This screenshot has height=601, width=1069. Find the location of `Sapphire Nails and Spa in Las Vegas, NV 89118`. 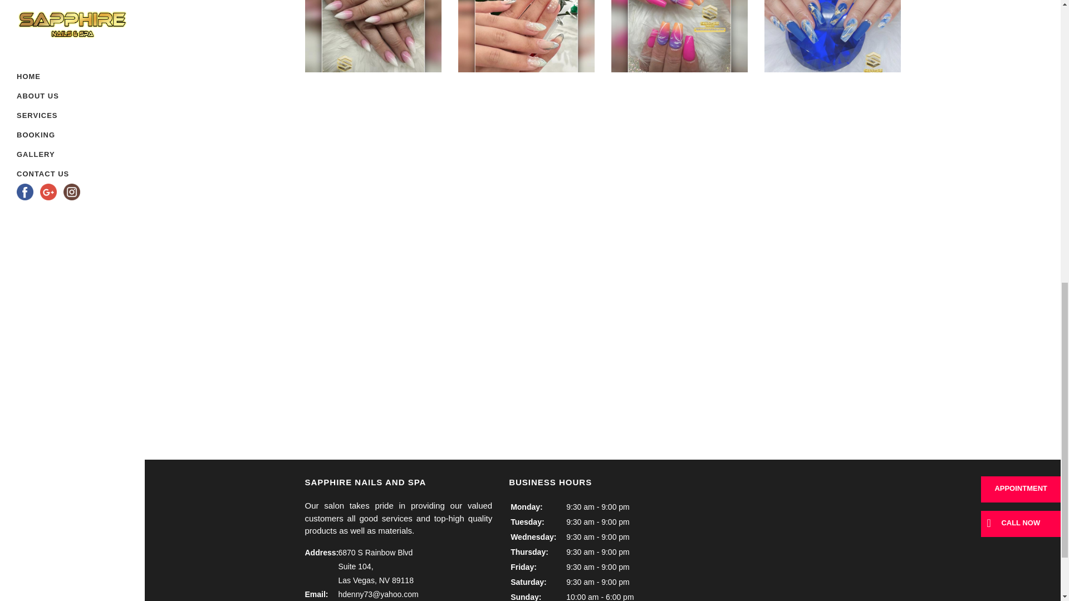

Sapphire Nails and Spa in Las Vegas, NV 89118 is located at coordinates (526, 36).